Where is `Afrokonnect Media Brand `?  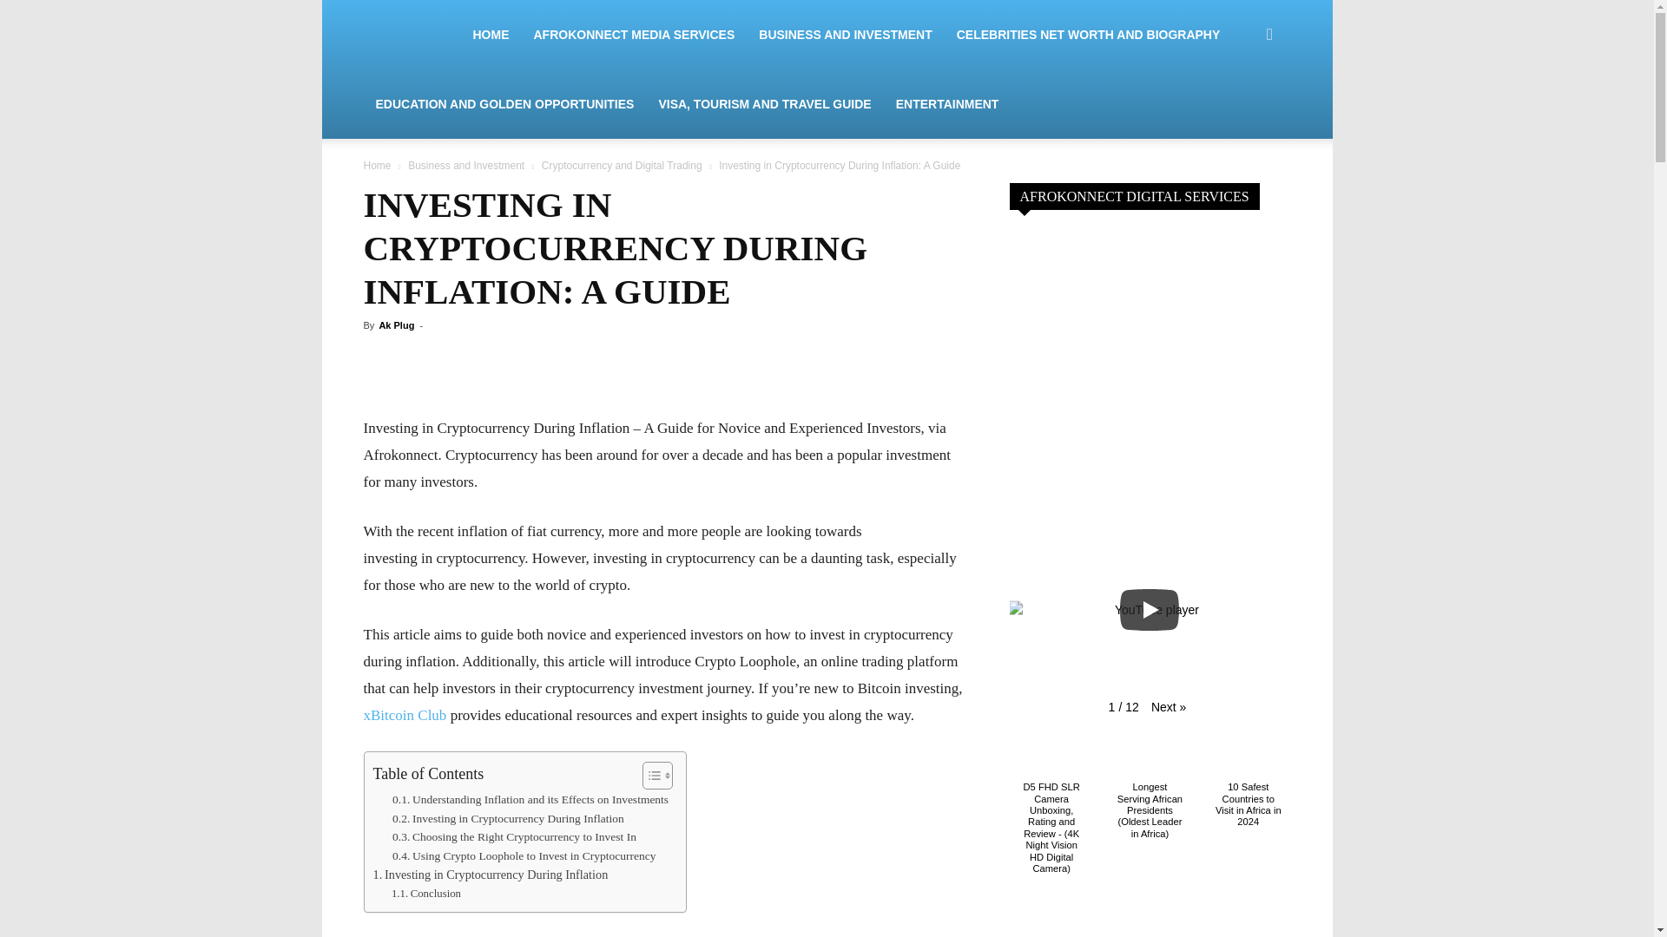
Afrokonnect Media Brand  is located at coordinates (402, 35).